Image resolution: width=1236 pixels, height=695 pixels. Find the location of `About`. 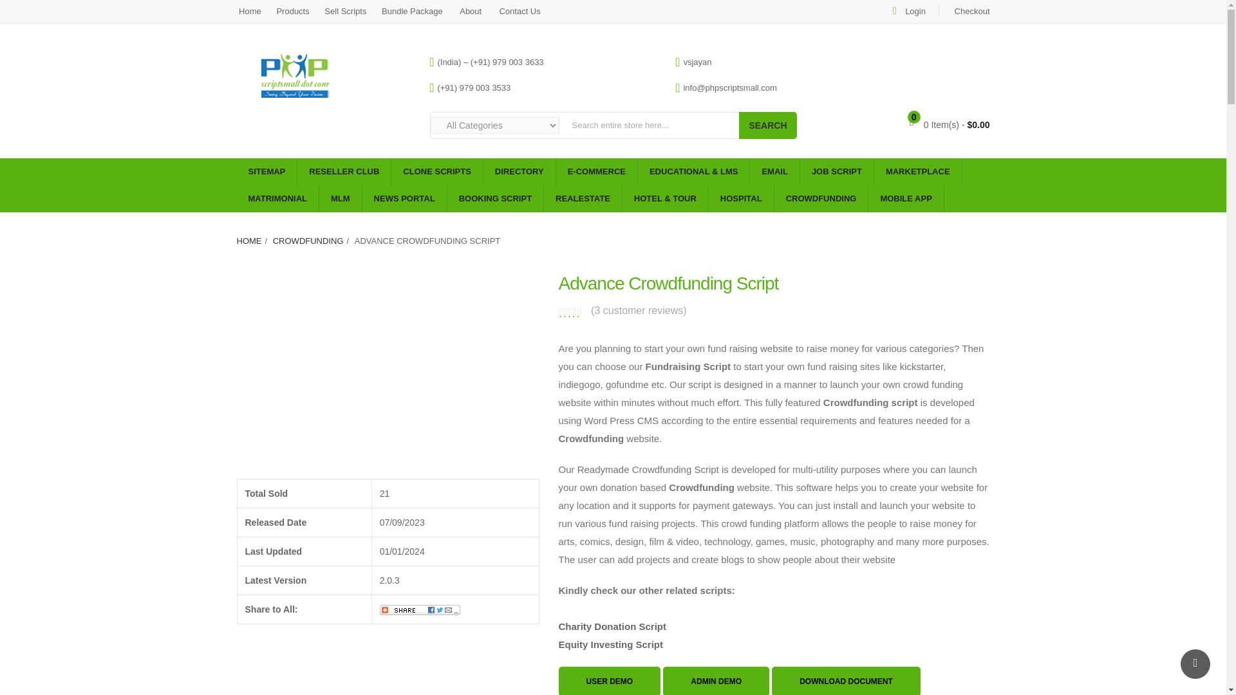

About is located at coordinates (469, 10).